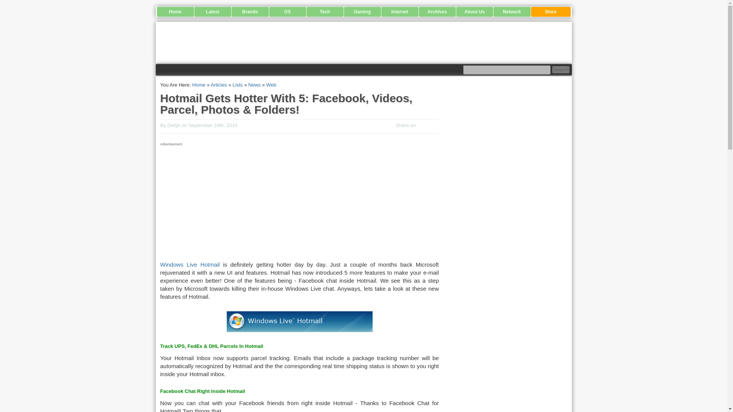 The image size is (733, 412). Describe the element at coordinates (190, 264) in the screenshot. I see `Windows Live Hotmail` at that location.